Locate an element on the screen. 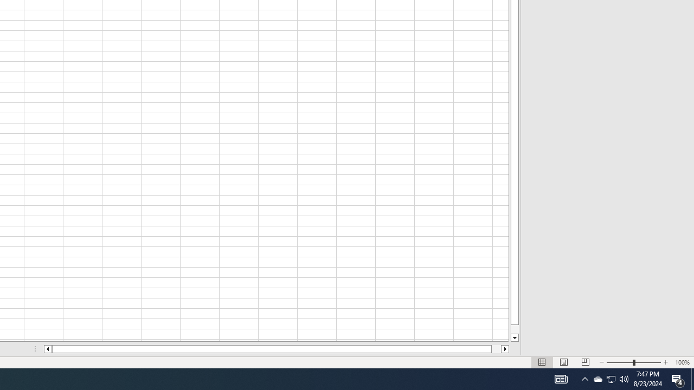  Page down is located at coordinates (514, 329).